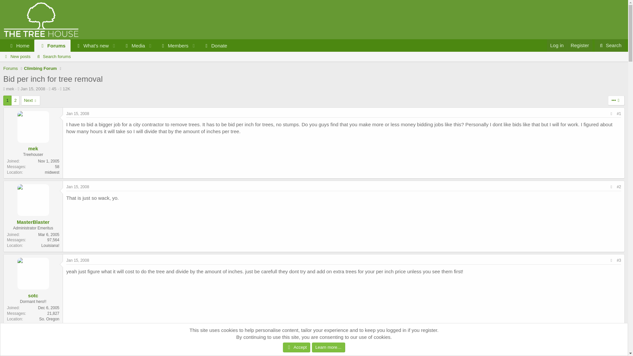  I want to click on Home, so click(53, 56).